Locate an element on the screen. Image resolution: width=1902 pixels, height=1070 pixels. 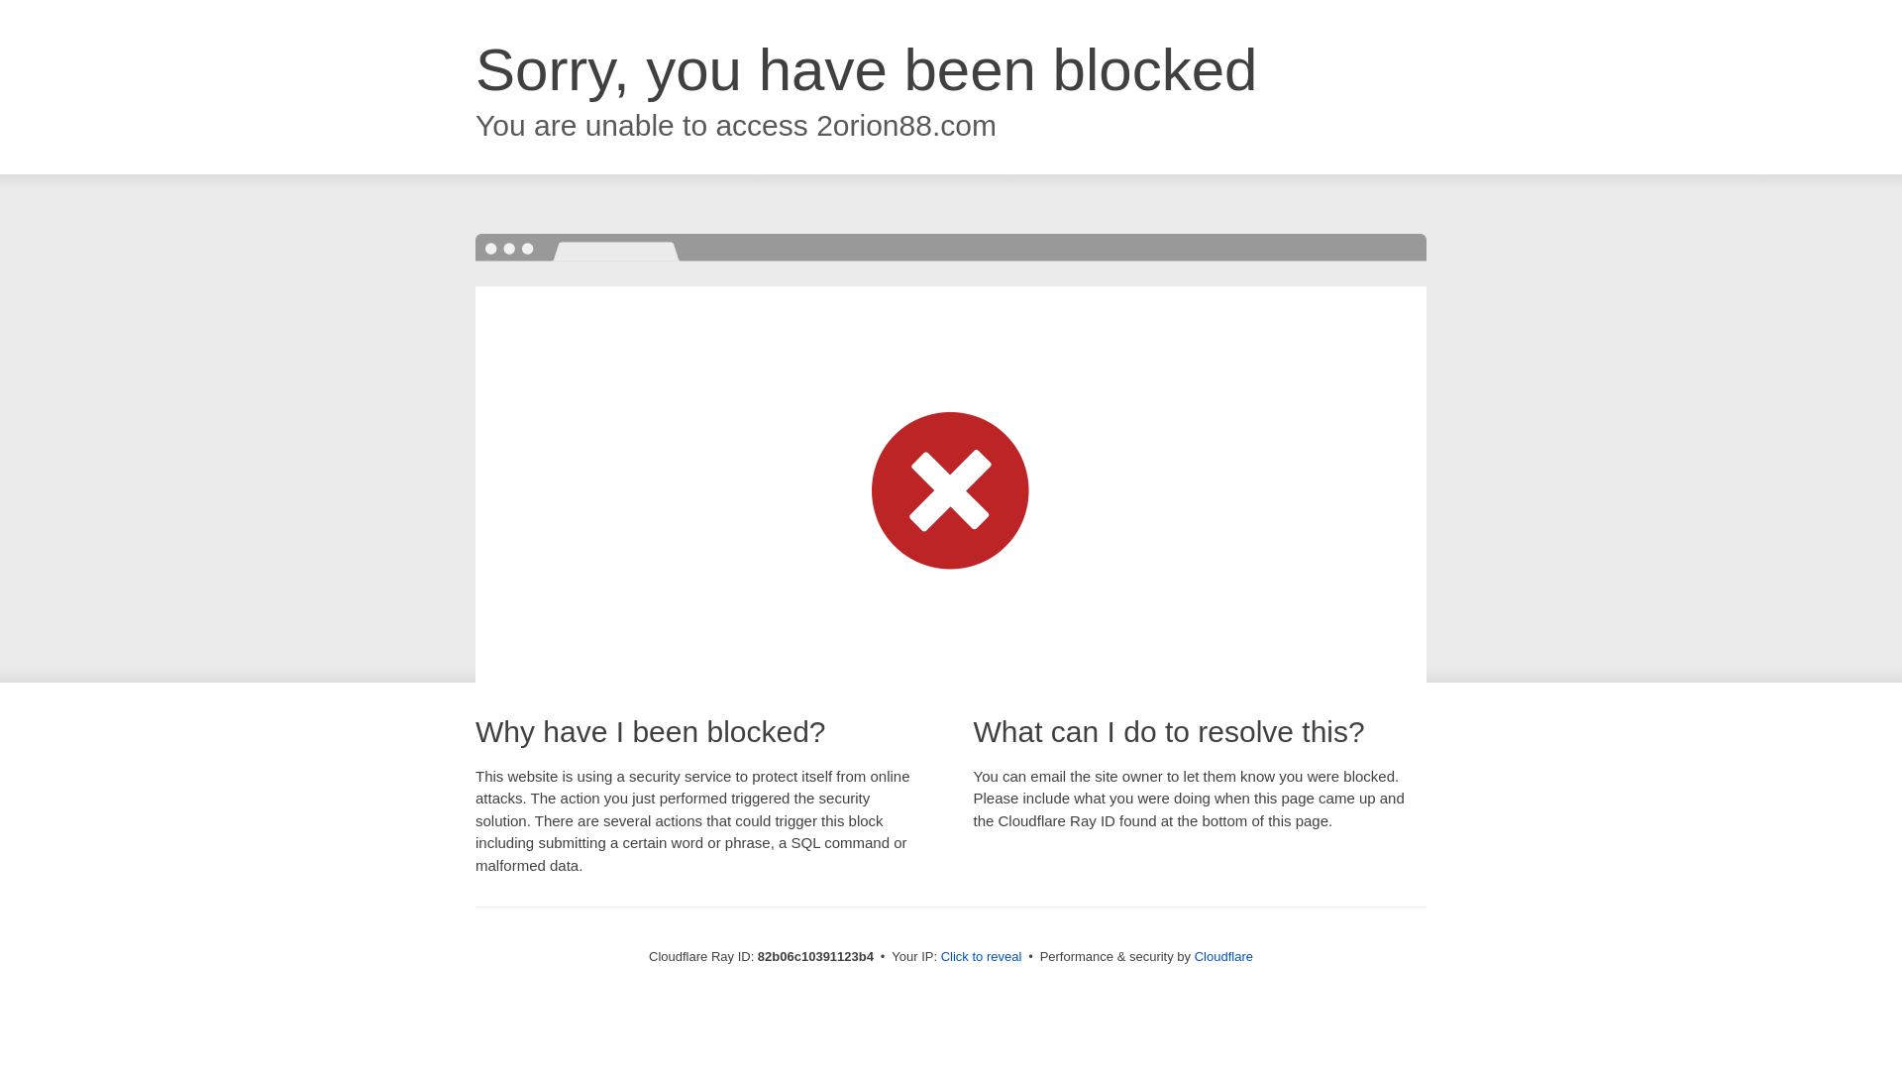
Cloudflare is located at coordinates (1224, 957).